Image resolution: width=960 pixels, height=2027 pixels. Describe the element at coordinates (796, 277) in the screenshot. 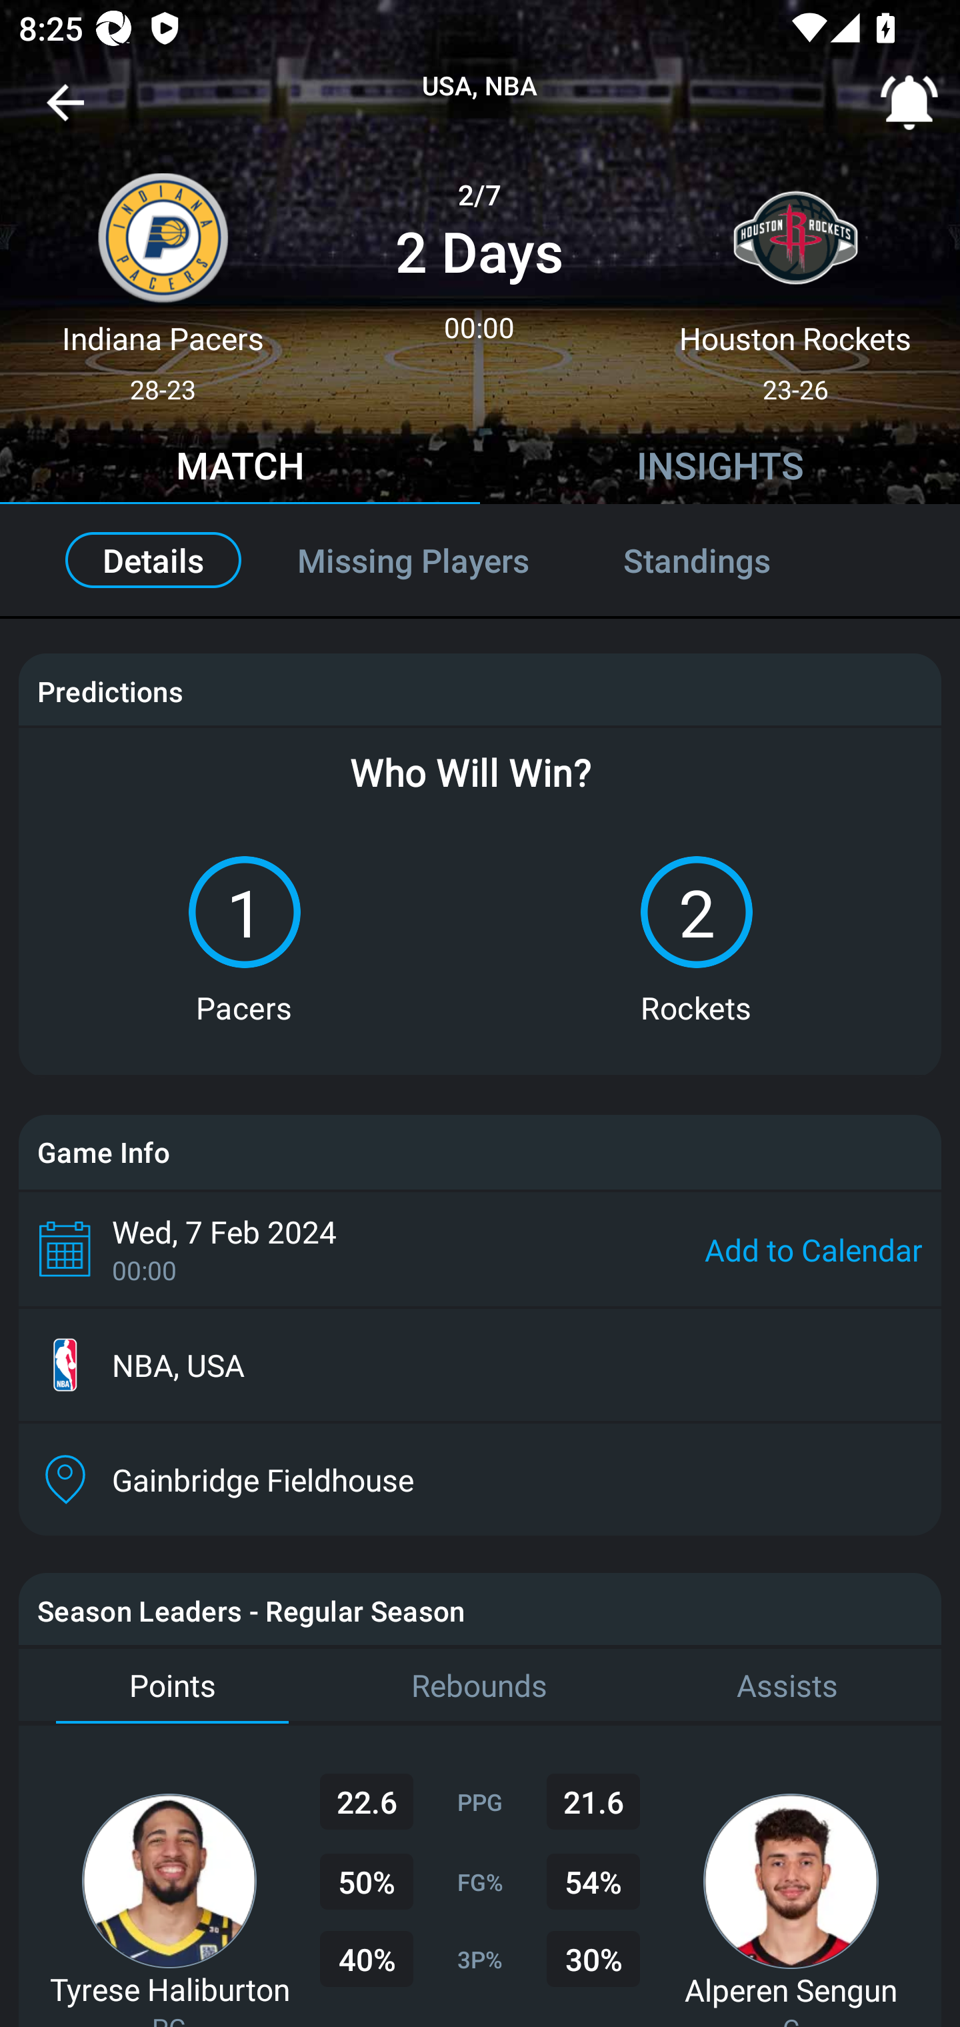

I see `Houston Rockets 23-26` at that location.